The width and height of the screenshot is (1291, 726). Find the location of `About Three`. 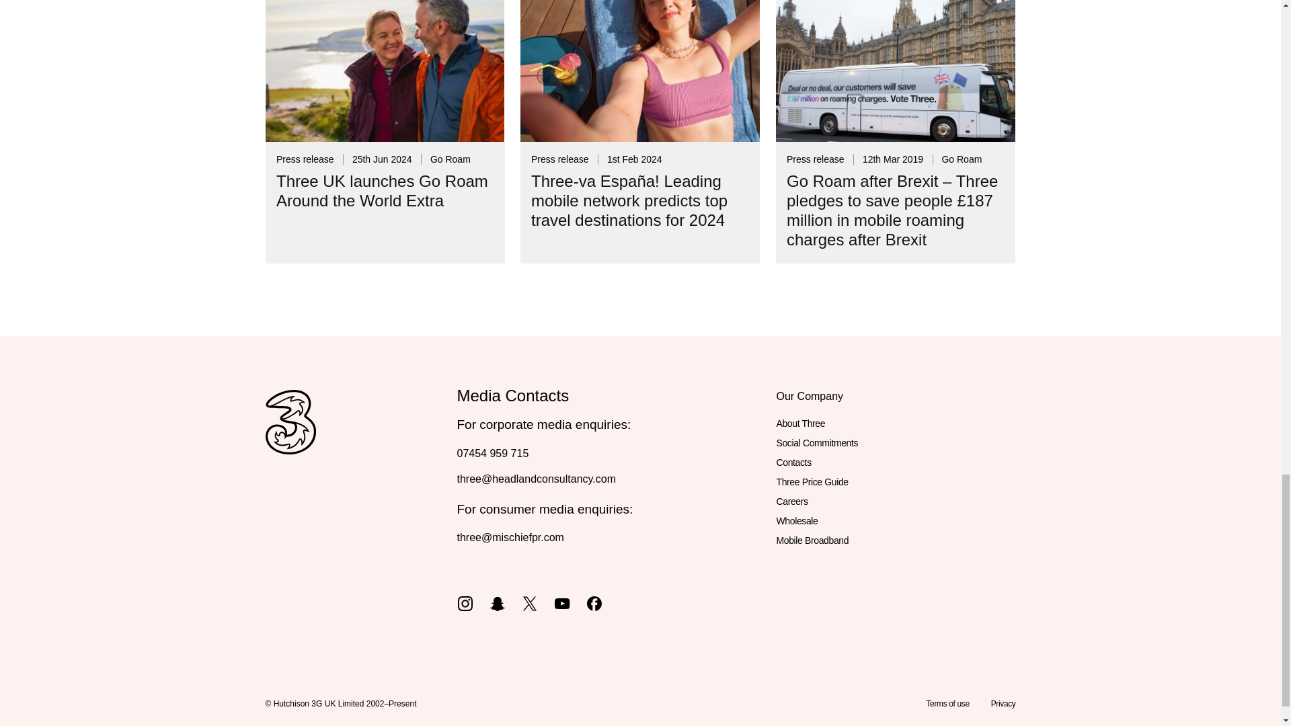

About Three is located at coordinates (800, 424).